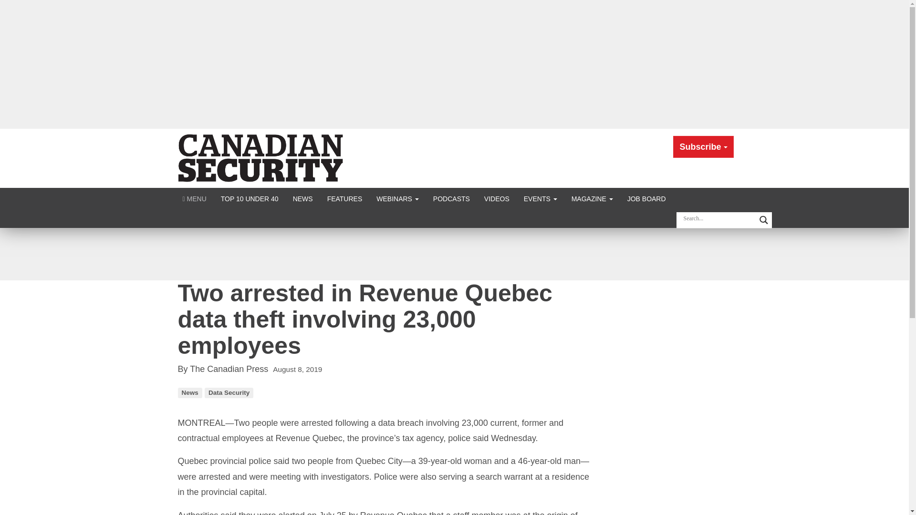 Image resolution: width=916 pixels, height=515 pixels. What do you see at coordinates (592, 198) in the screenshot?
I see `MAGAZINE` at bounding box center [592, 198].